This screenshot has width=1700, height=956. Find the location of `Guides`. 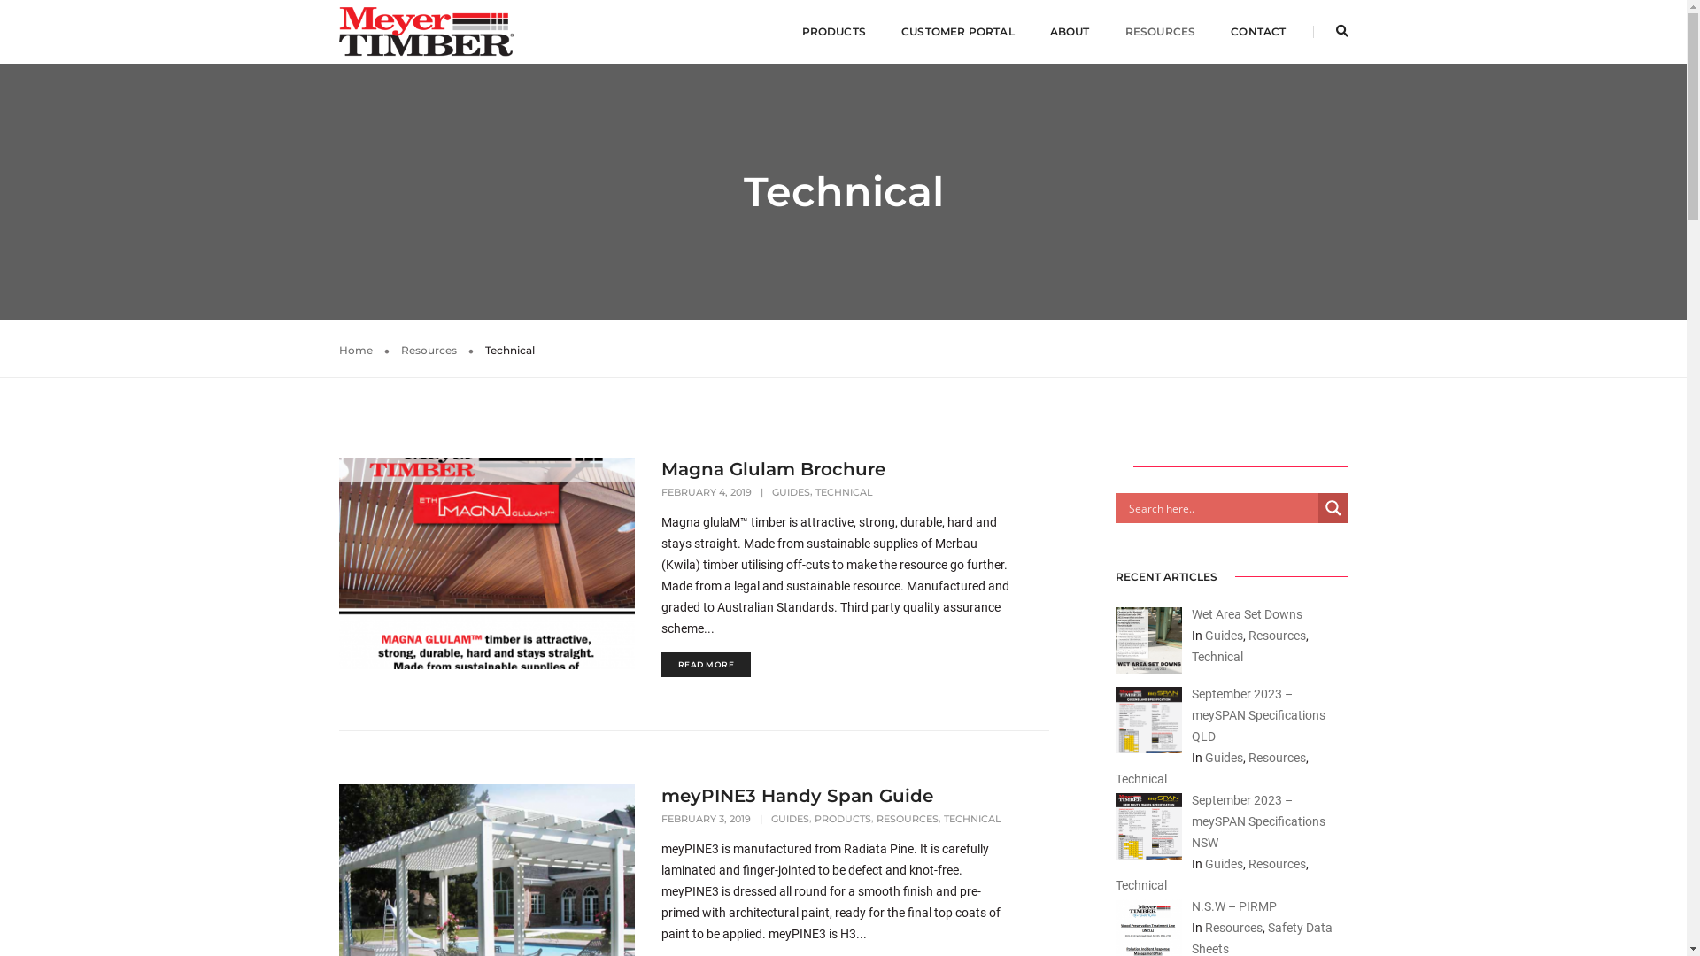

Guides is located at coordinates (1224, 758).